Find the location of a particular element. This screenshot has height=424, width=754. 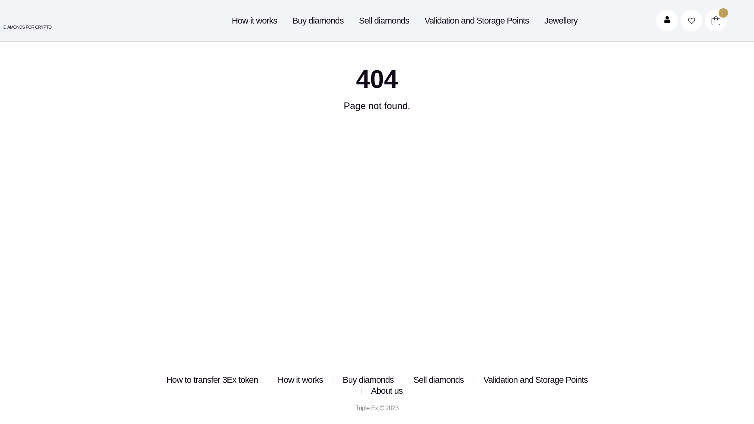

Jewellery is located at coordinates (561, 20).